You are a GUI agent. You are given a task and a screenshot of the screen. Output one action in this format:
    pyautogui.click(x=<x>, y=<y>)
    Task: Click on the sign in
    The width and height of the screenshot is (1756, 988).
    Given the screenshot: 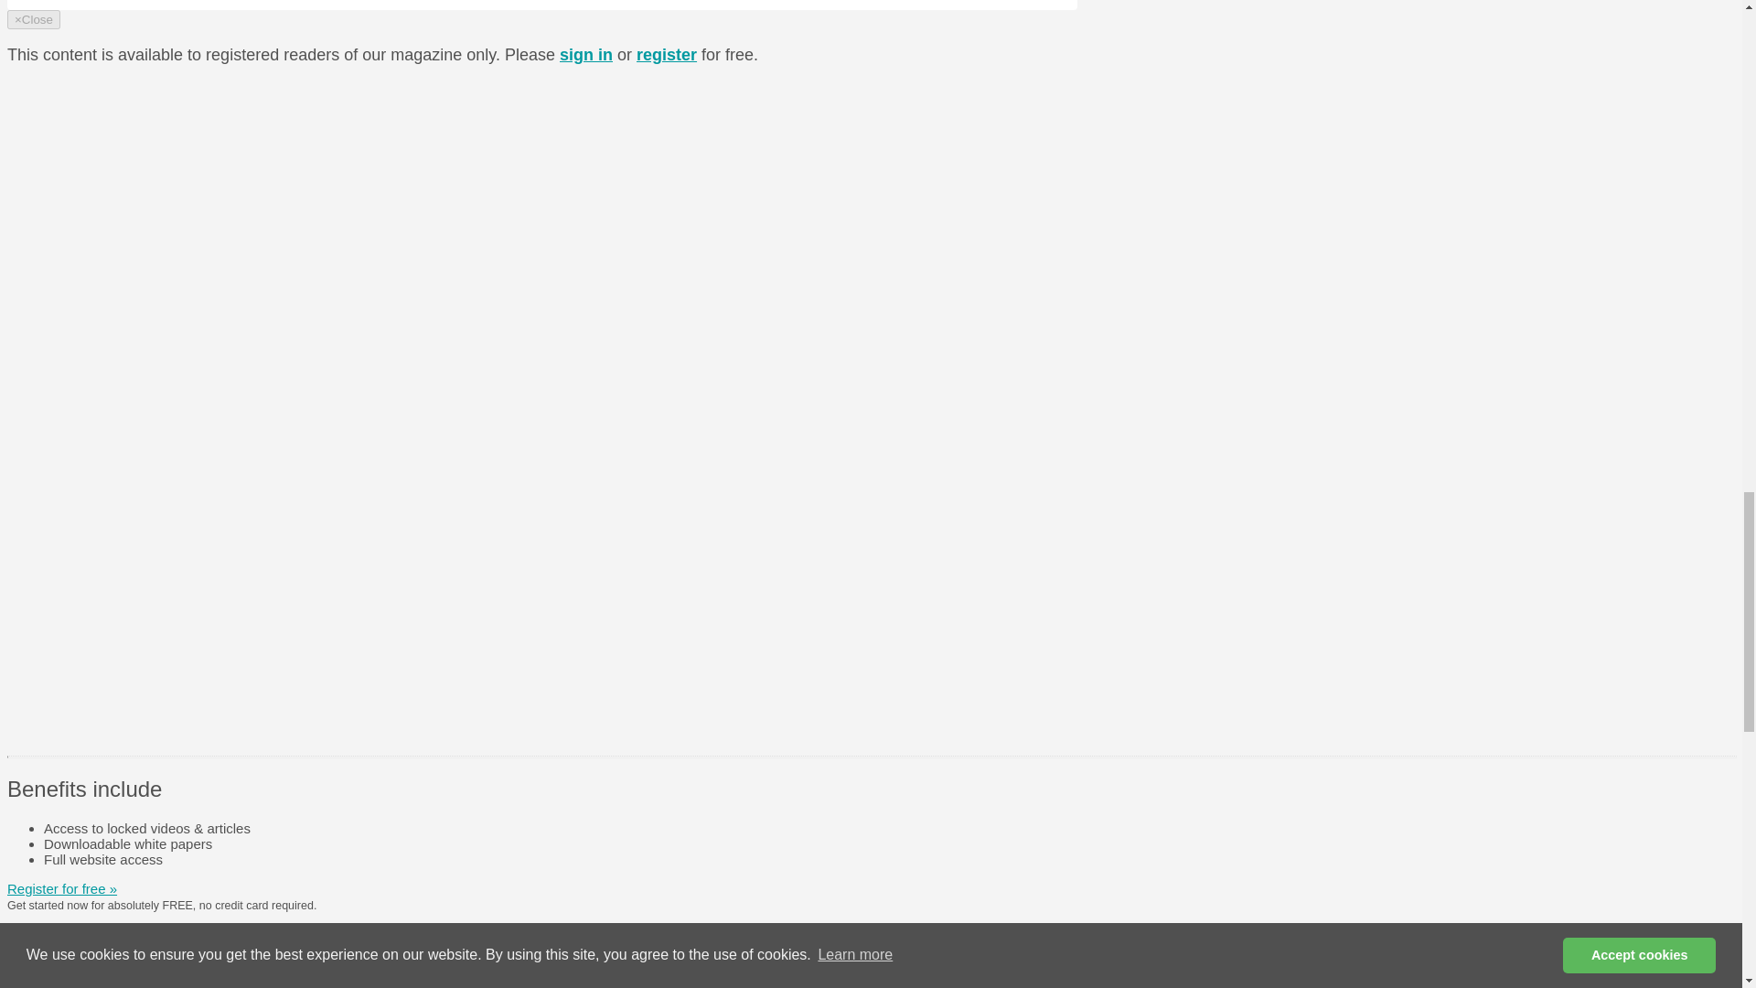 What is the action you would take?
    pyautogui.click(x=586, y=55)
    